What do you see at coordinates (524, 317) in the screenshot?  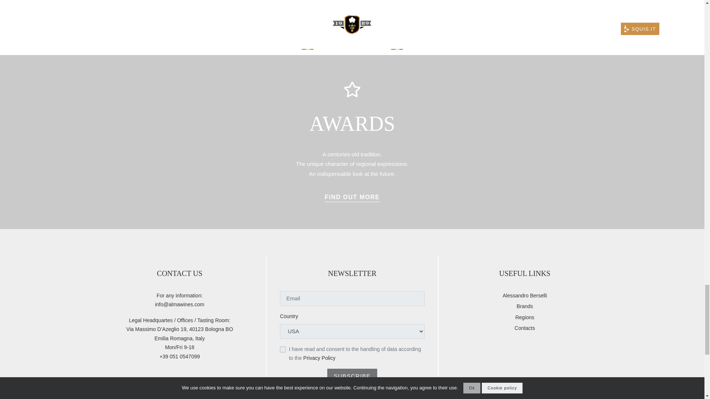 I see `Regions` at bounding box center [524, 317].